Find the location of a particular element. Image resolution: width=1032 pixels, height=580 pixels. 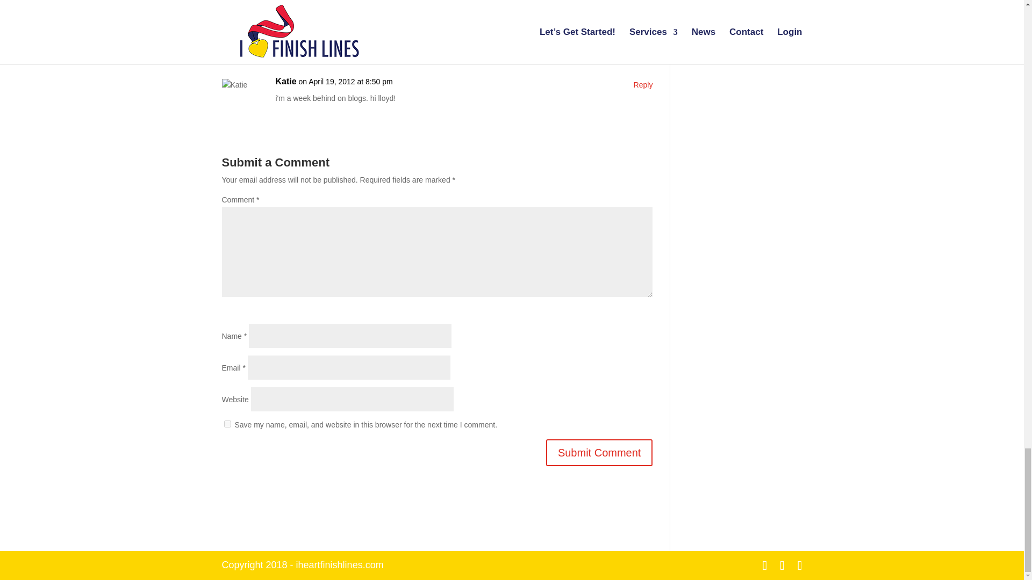

Jamoosh is located at coordinates (293, 9).